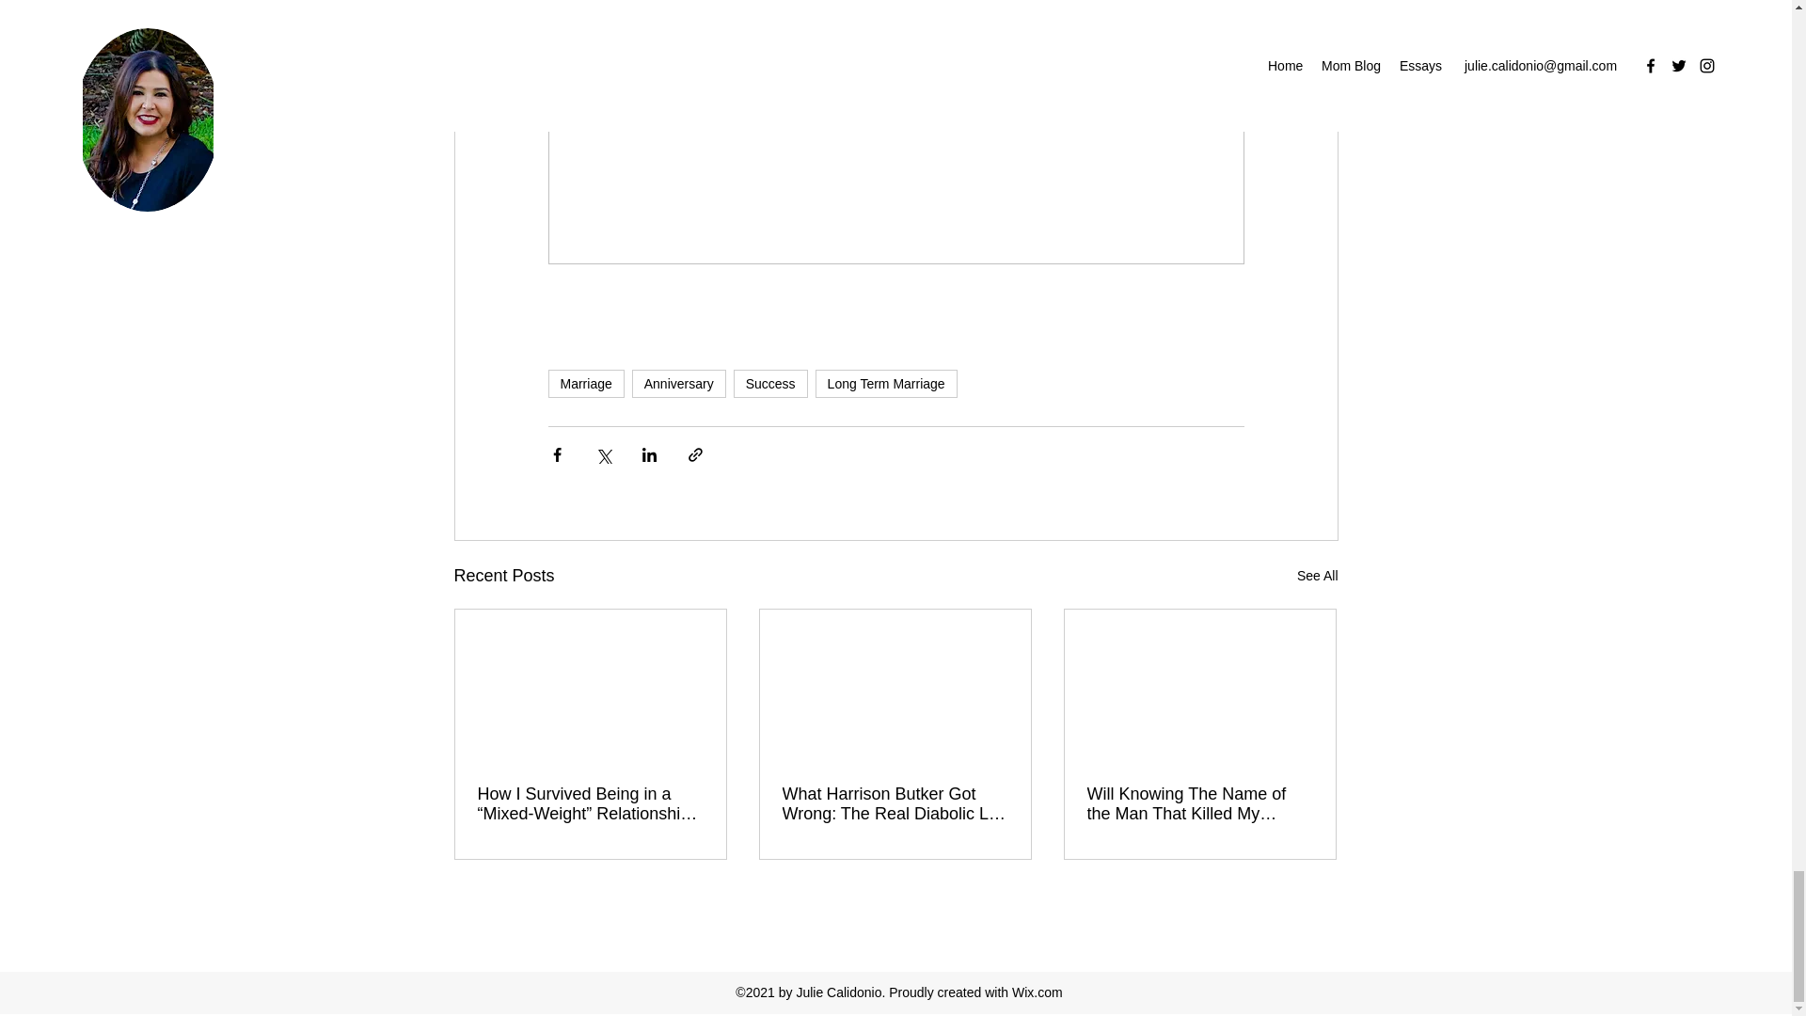 The height and width of the screenshot is (1016, 1806). I want to click on Marriage, so click(585, 384).